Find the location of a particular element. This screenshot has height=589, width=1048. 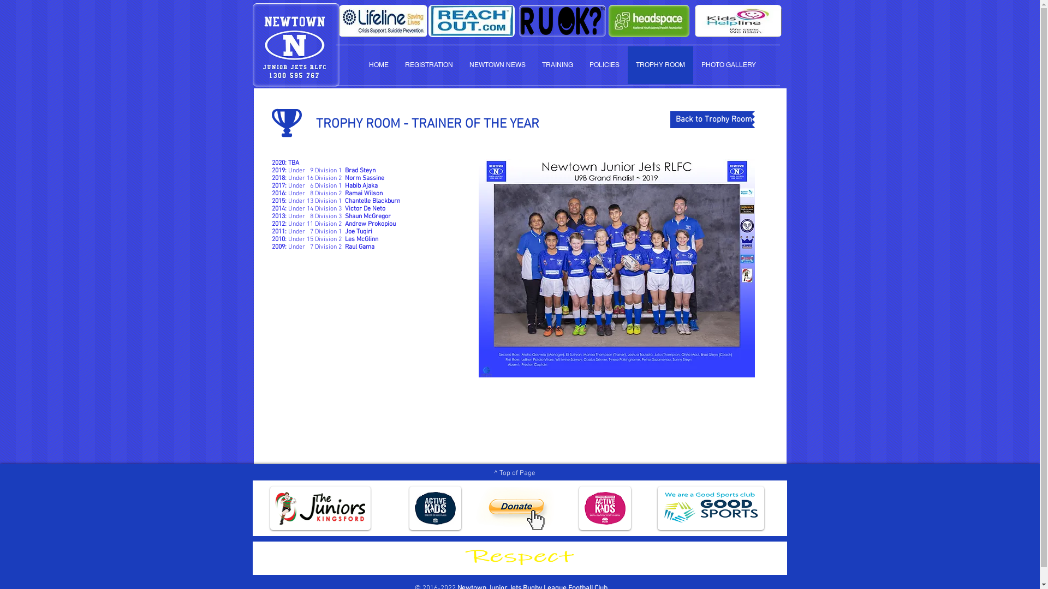

Back to Trophy Room is located at coordinates (711, 120).